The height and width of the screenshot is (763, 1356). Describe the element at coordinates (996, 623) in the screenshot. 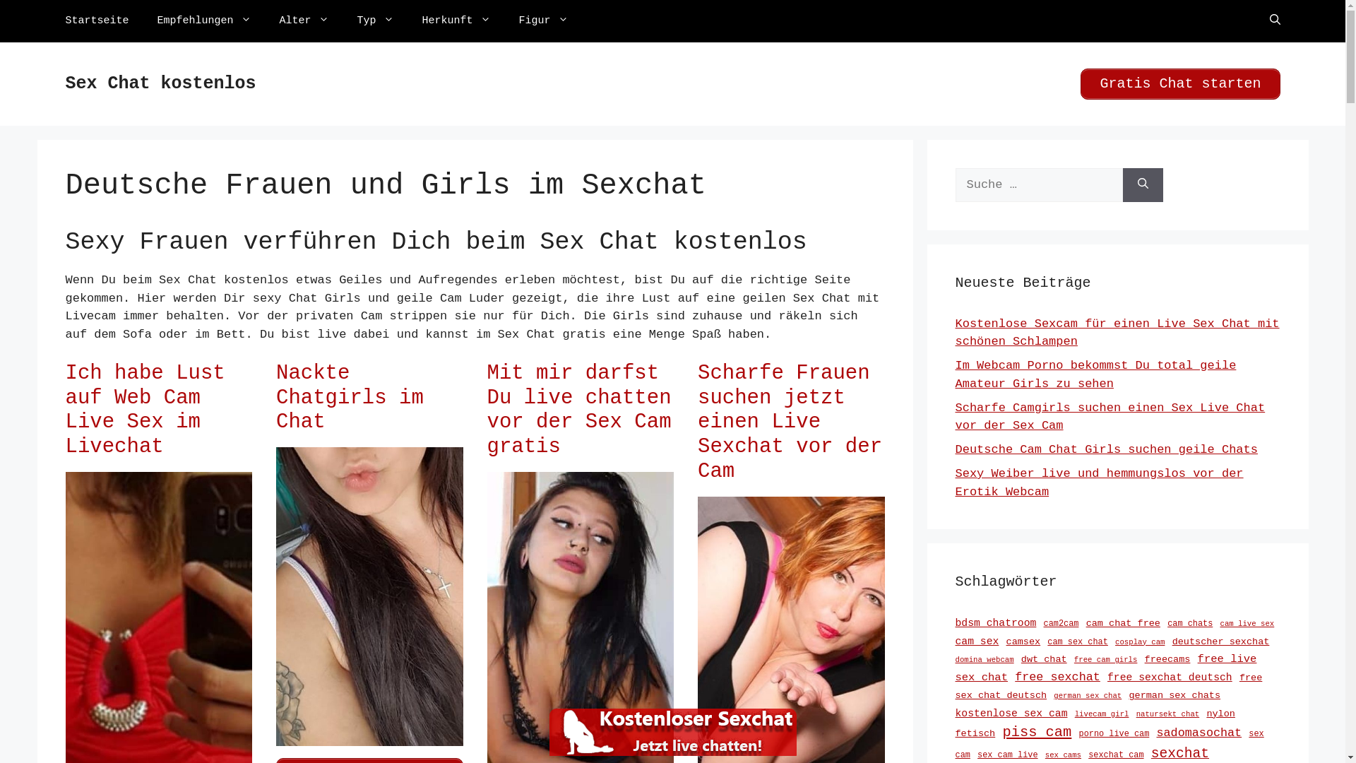

I see `bdsm chatroom` at that location.